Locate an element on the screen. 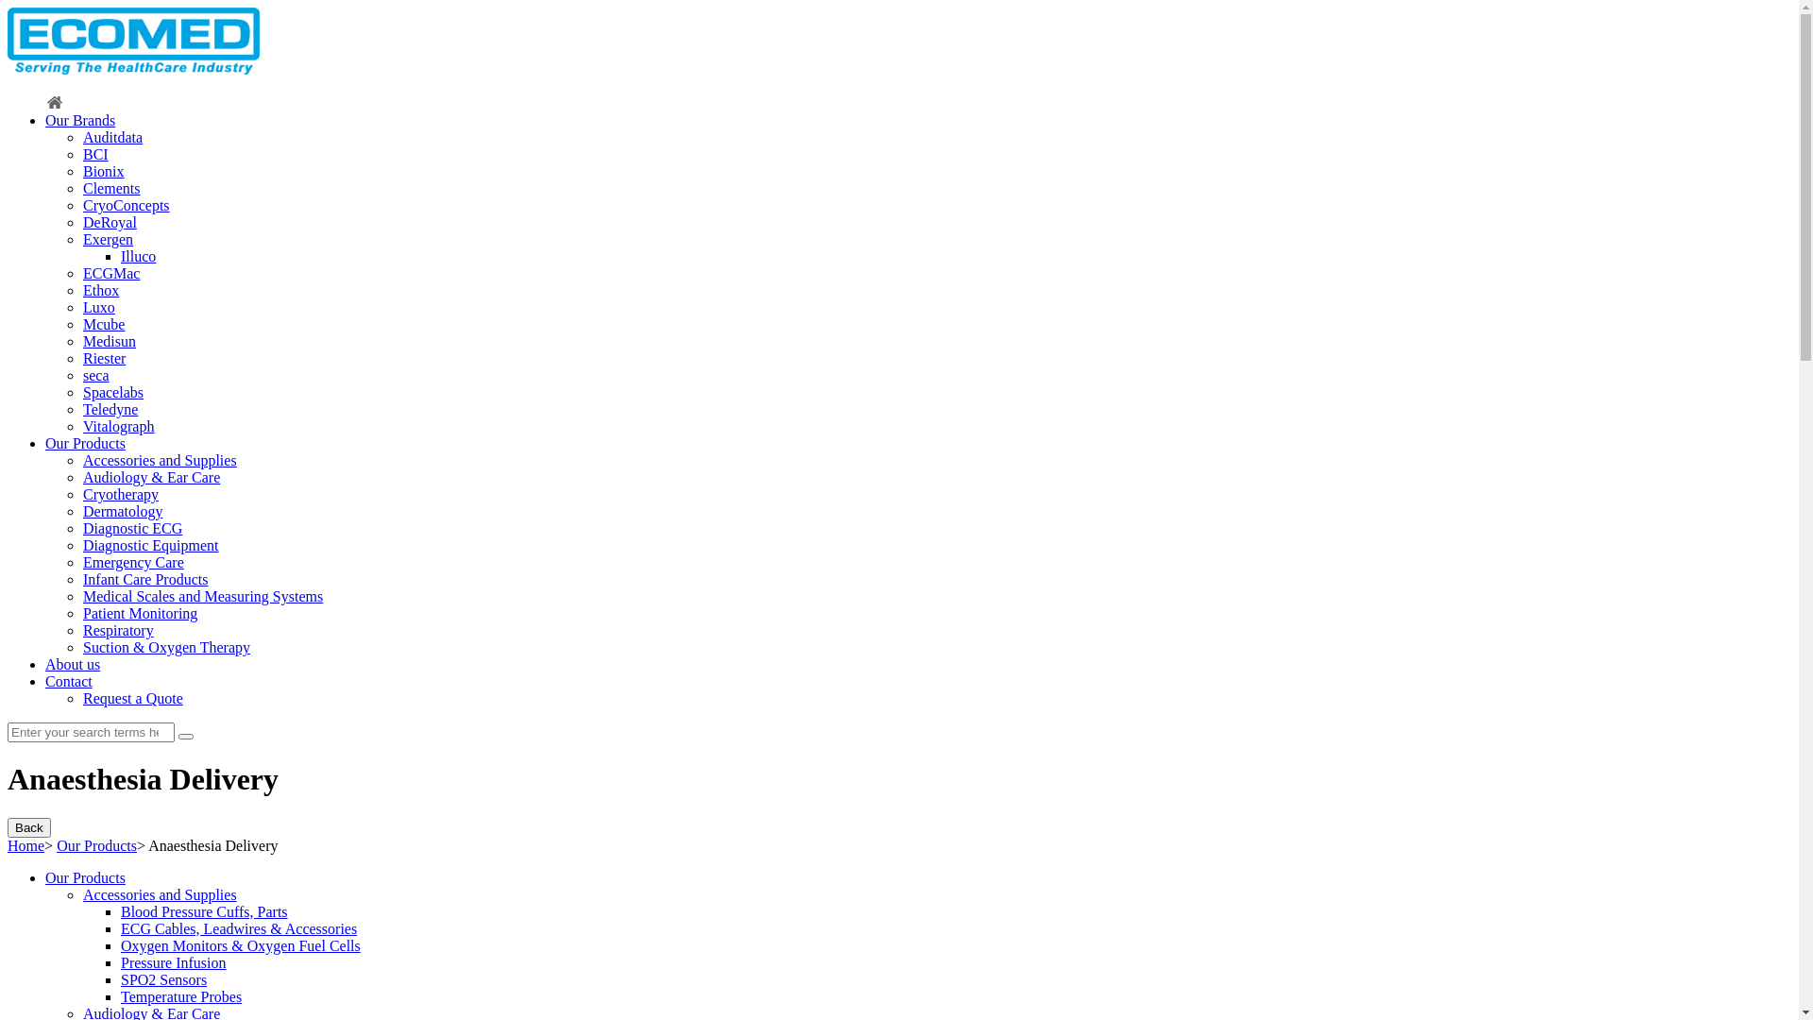 The image size is (1813, 1020). CryoConcepts is located at coordinates (127, 206).